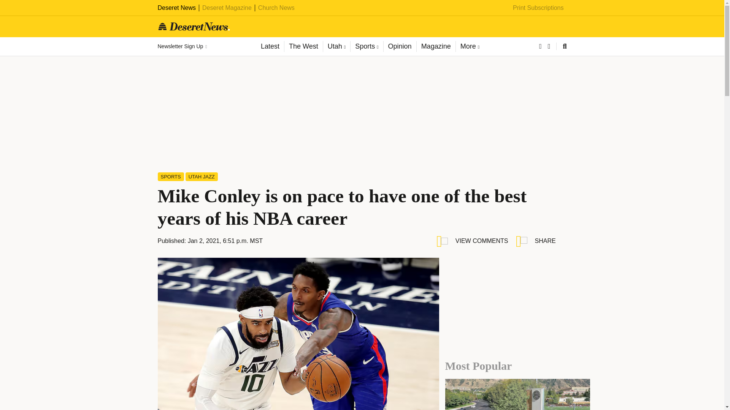  What do you see at coordinates (303, 46) in the screenshot?
I see `The West` at bounding box center [303, 46].